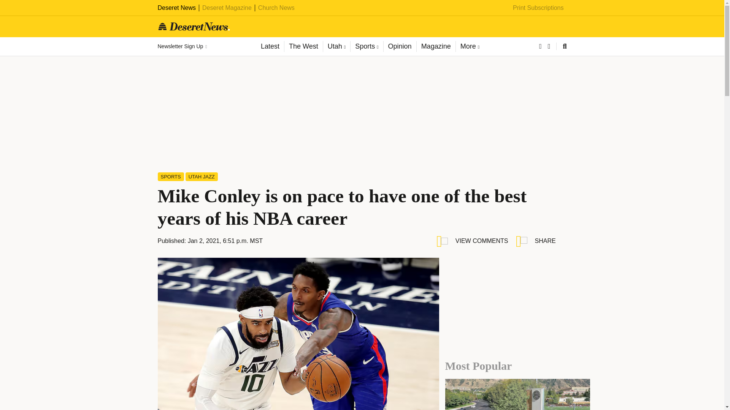  What do you see at coordinates (303, 46) in the screenshot?
I see `The West` at bounding box center [303, 46].